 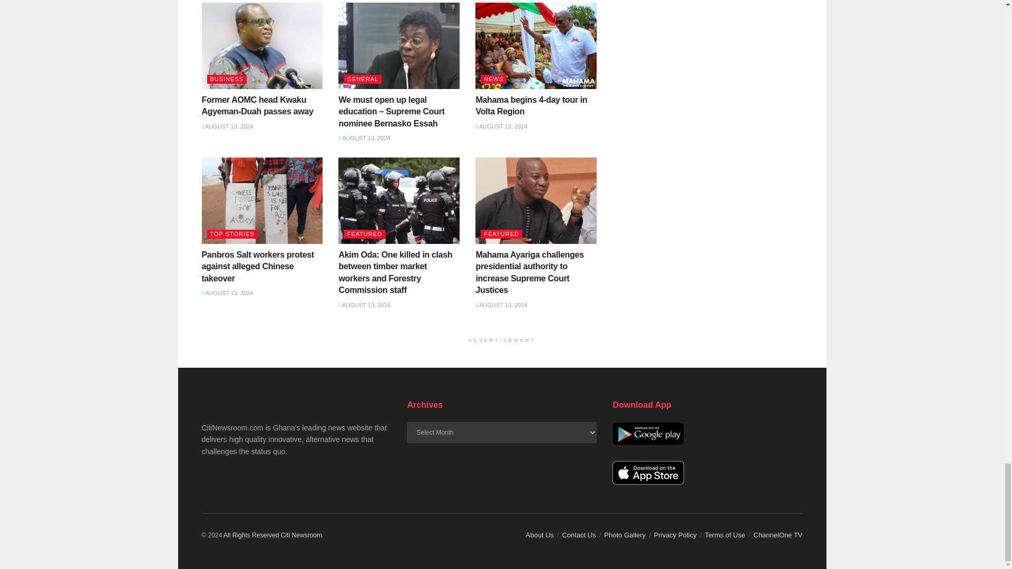 What do you see at coordinates (301, 535) in the screenshot?
I see `Citi Newsroom` at bounding box center [301, 535].